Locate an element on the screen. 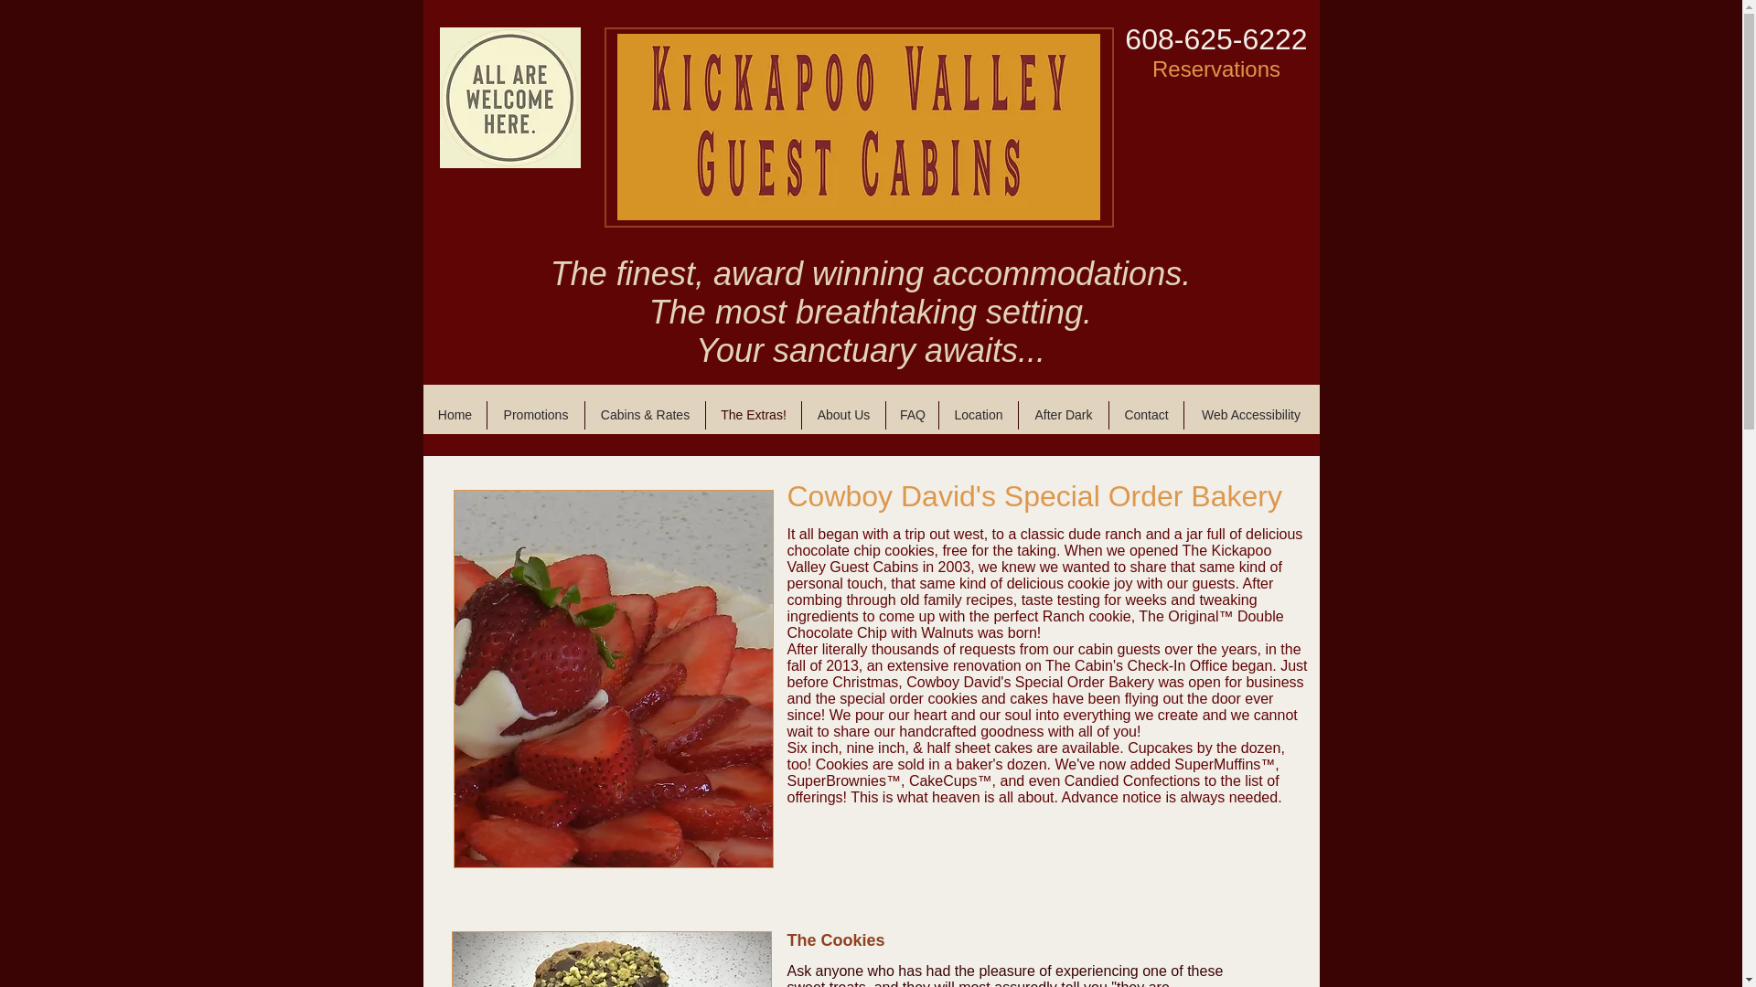 This screenshot has height=987, width=1756. The Extras! is located at coordinates (753, 415).